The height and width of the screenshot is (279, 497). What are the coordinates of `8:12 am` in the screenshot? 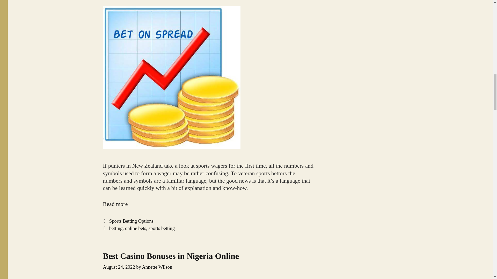 It's located at (116, 228).